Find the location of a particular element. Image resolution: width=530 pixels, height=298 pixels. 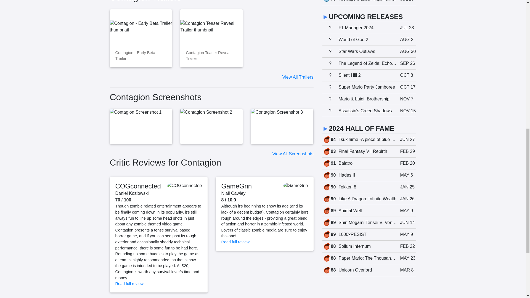

GameGrin is located at coordinates (237, 186).